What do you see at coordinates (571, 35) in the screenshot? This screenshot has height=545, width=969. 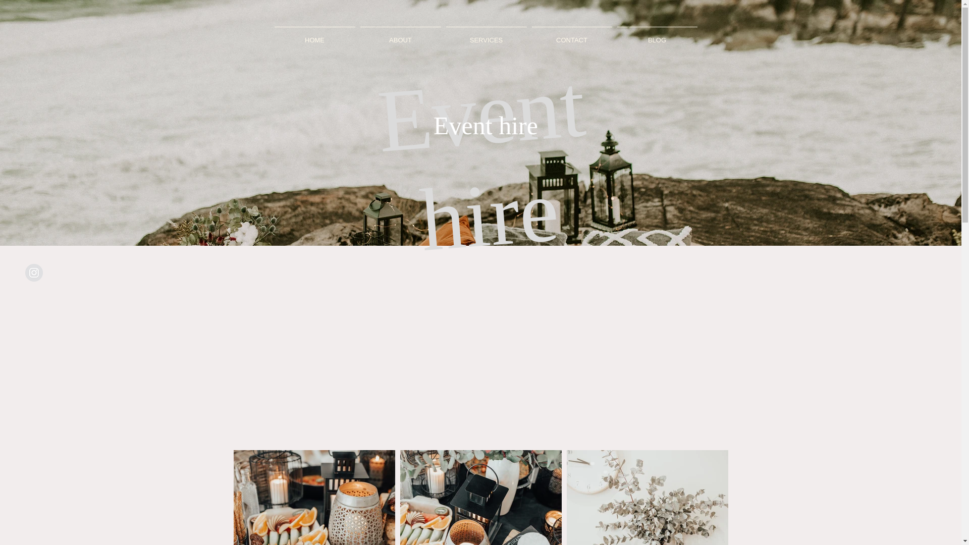 I see `CONTACT` at bounding box center [571, 35].